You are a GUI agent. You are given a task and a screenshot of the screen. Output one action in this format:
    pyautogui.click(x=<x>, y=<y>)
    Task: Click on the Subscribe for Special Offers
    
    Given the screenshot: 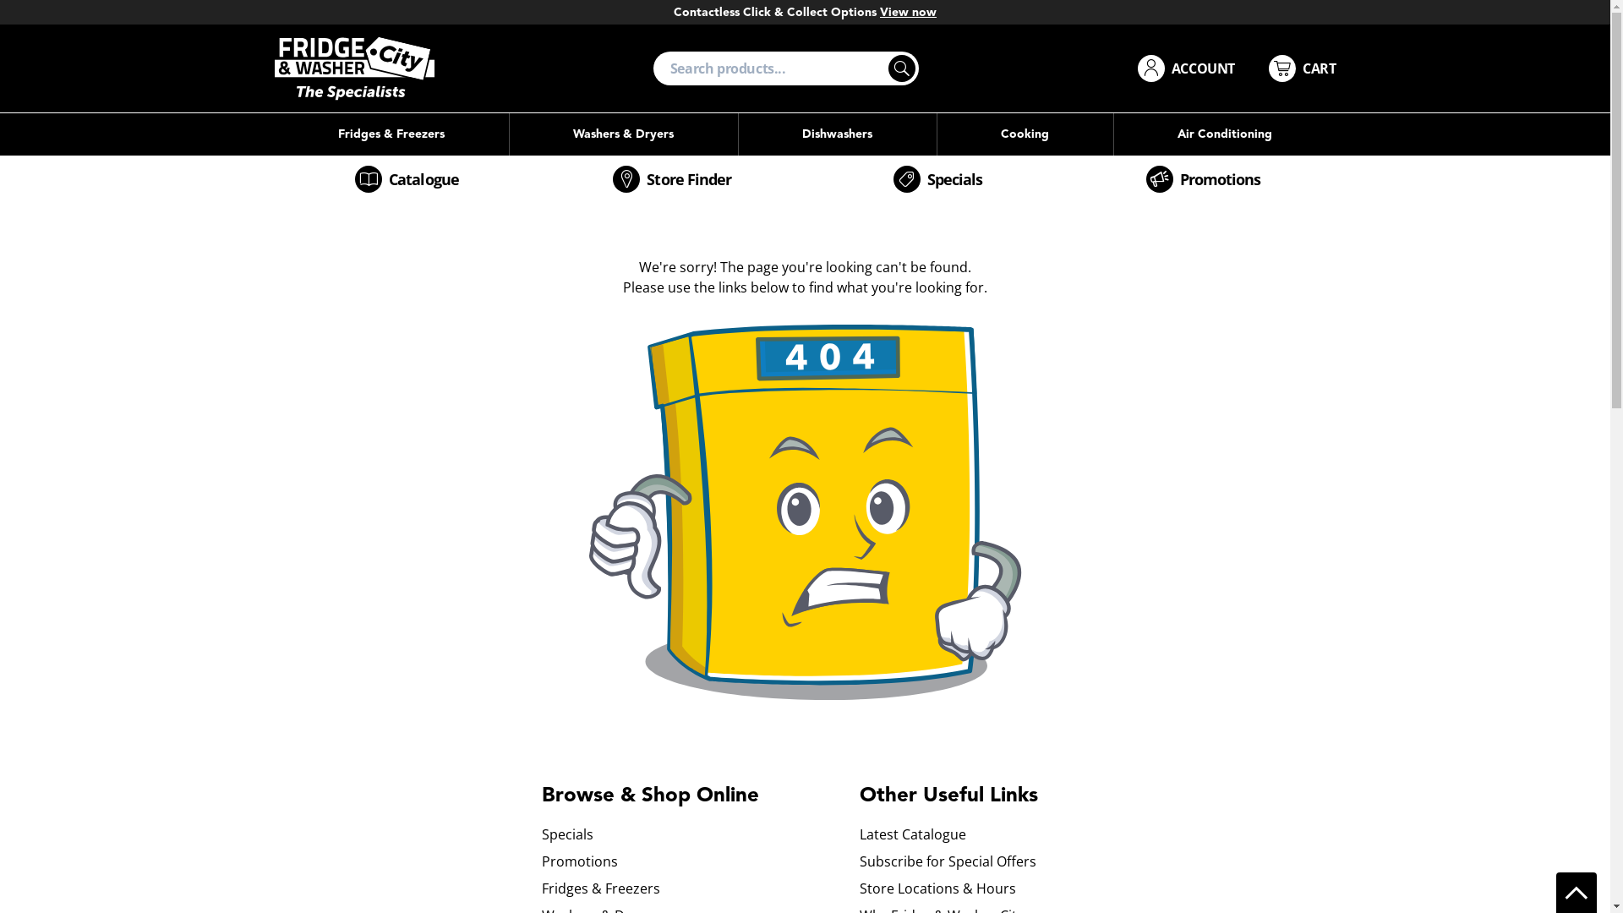 What is the action you would take?
    pyautogui.click(x=1018, y=861)
    